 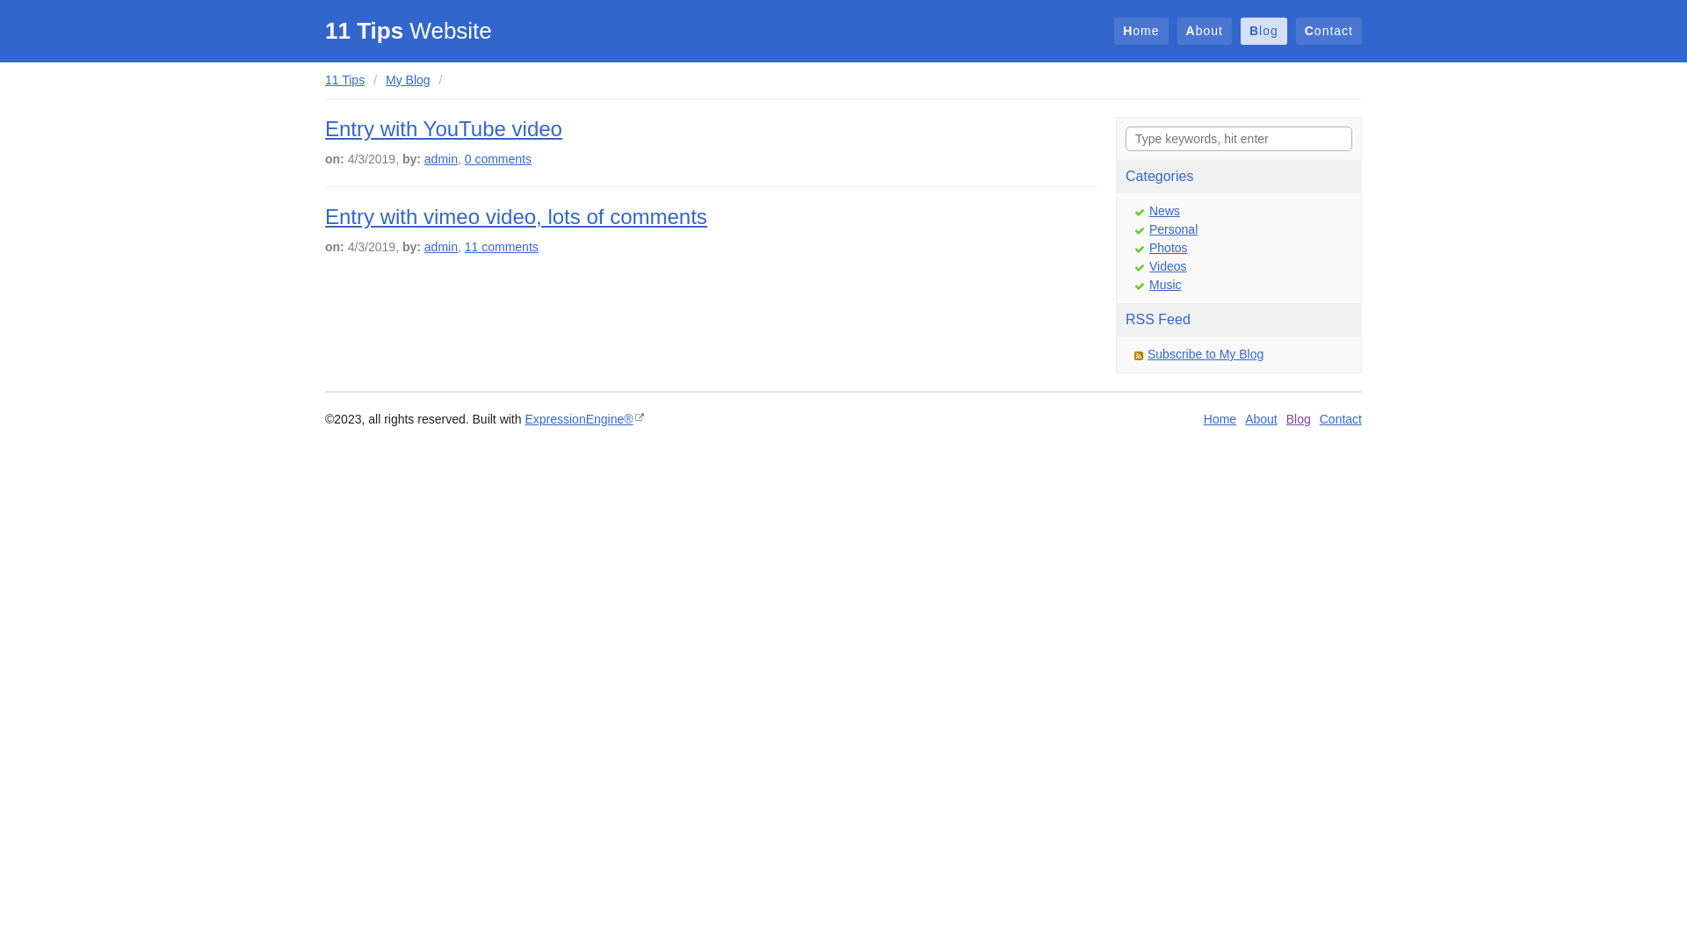 What do you see at coordinates (1140, 32) in the screenshot?
I see `Home` at bounding box center [1140, 32].